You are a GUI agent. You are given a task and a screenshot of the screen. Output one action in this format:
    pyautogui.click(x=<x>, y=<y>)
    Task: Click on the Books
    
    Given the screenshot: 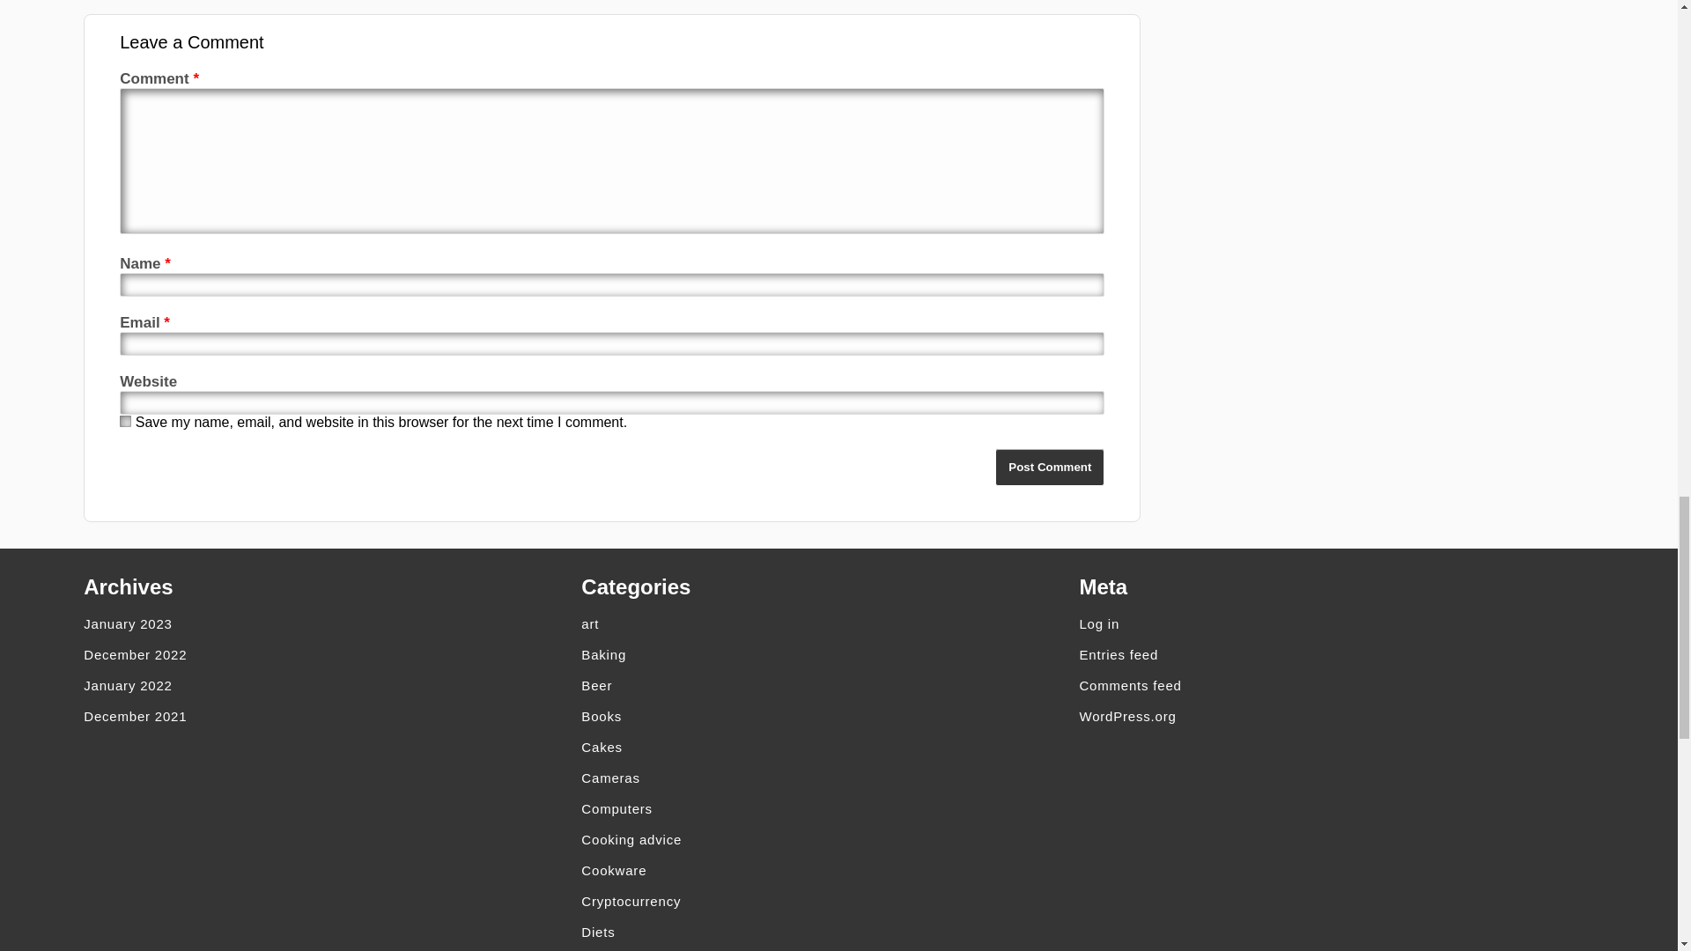 What is the action you would take?
    pyautogui.click(x=830, y=715)
    